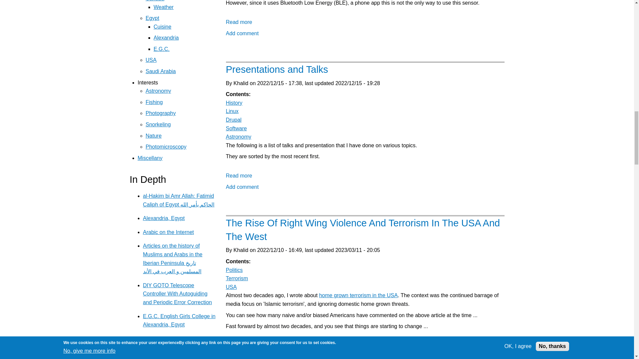 The image size is (639, 359). What do you see at coordinates (238, 137) in the screenshot?
I see `Astronomy` at bounding box center [238, 137].